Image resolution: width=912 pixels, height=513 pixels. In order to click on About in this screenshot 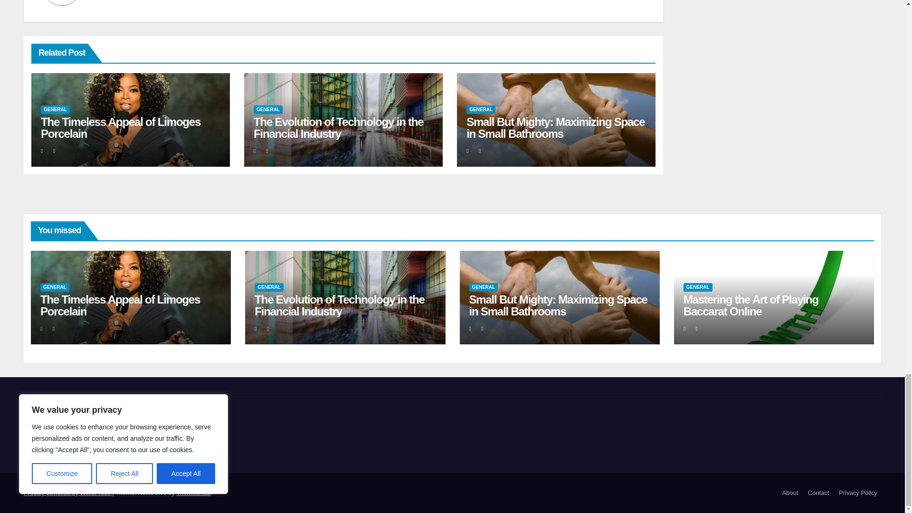, I will do `click(789, 493)`.